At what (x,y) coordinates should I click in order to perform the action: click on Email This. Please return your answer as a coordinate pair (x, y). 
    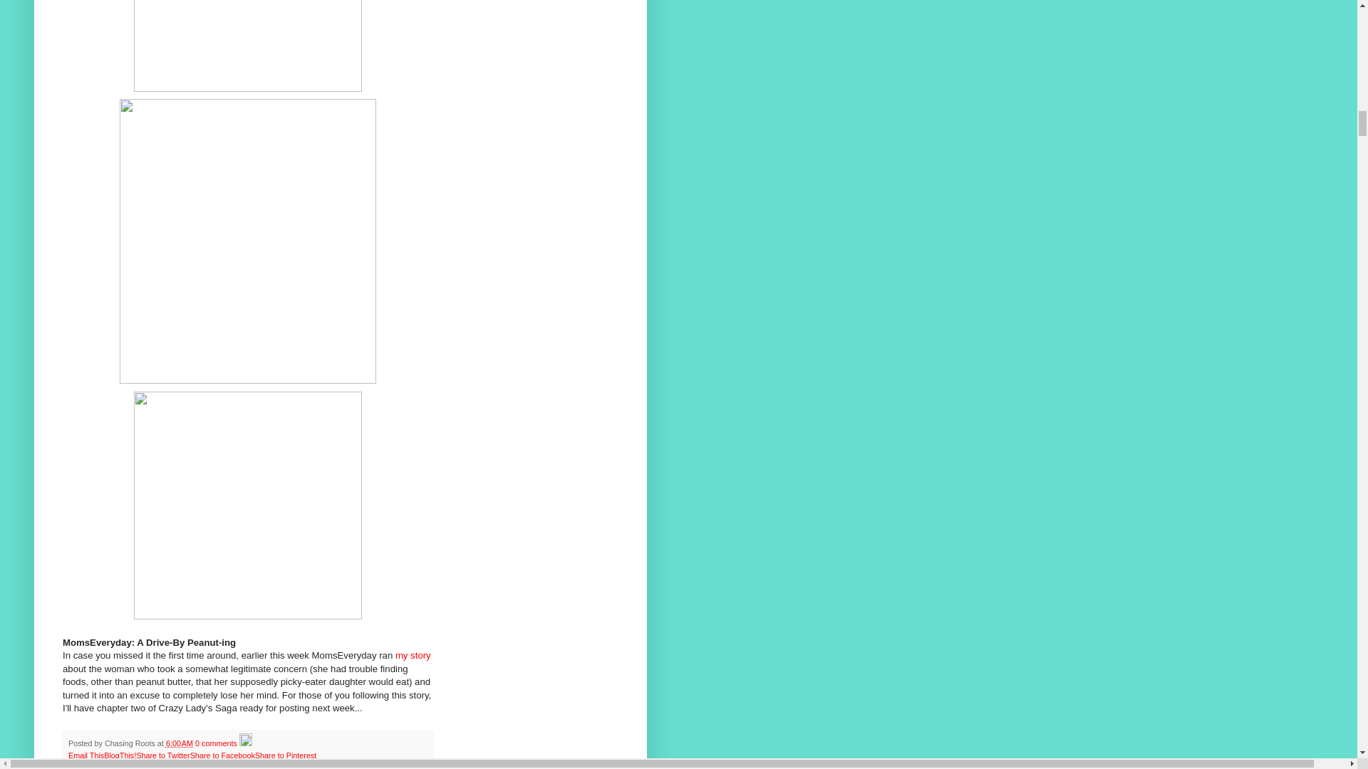
    Looking at the image, I should click on (85, 755).